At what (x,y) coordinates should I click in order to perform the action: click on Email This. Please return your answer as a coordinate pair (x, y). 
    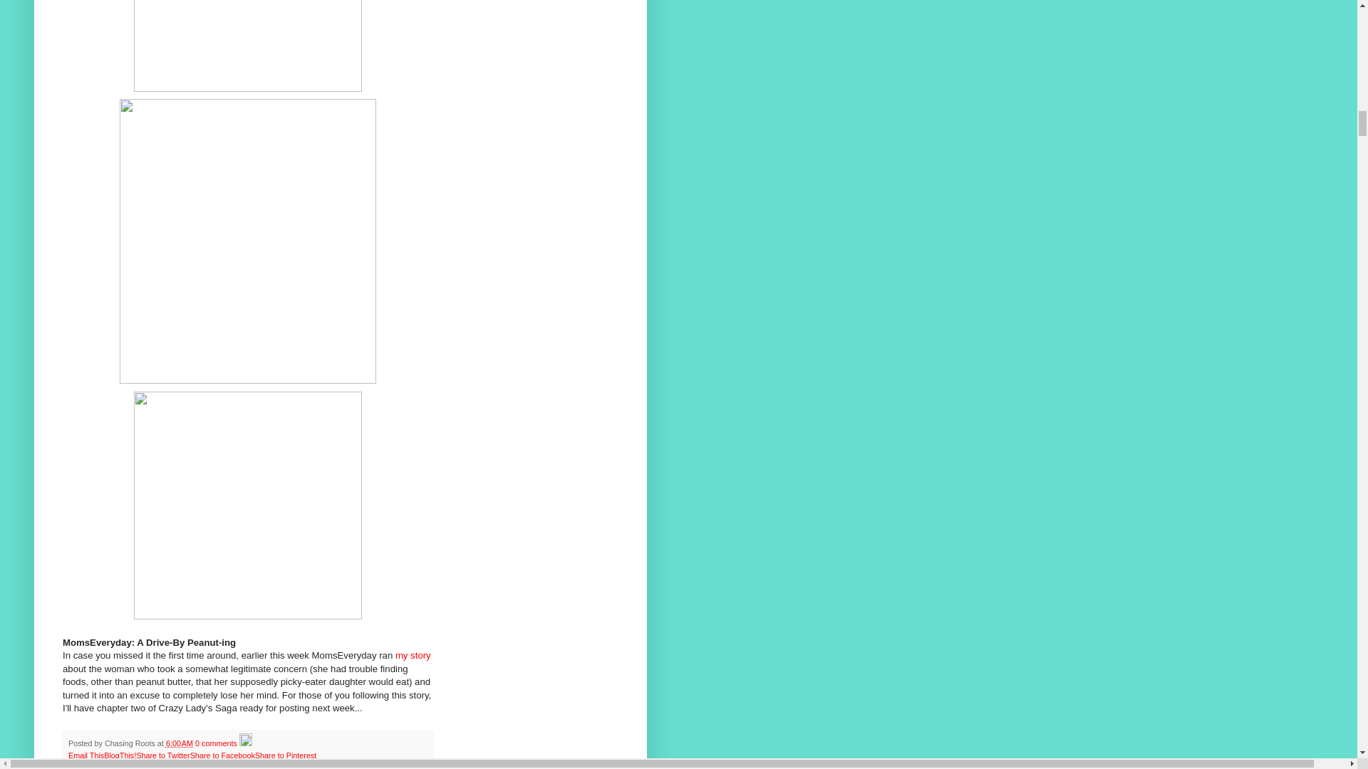
    Looking at the image, I should click on (85, 755).